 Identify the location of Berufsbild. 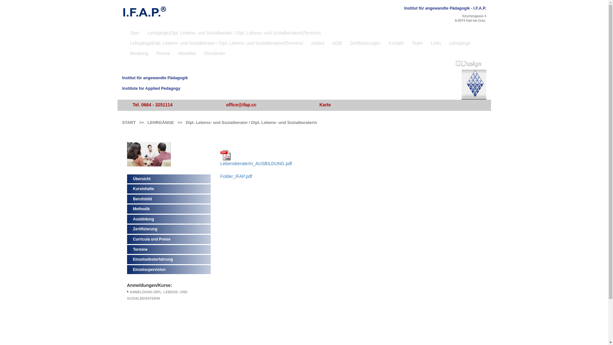
(142, 199).